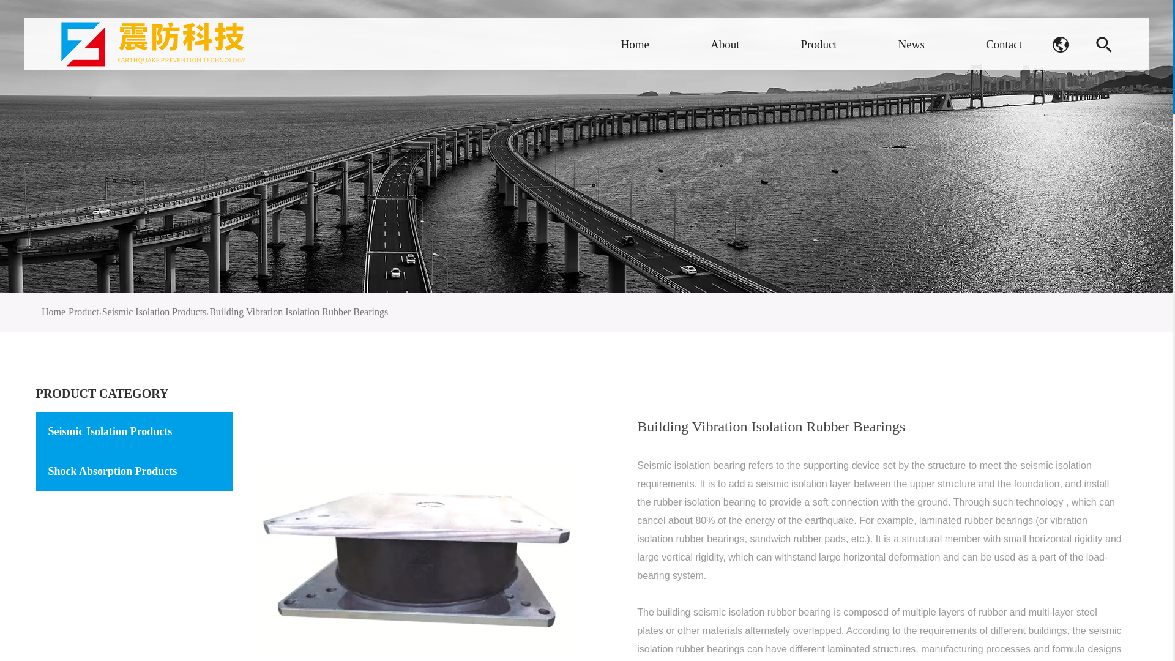 This screenshot has width=1175, height=661. I want to click on Home, so click(53, 312).